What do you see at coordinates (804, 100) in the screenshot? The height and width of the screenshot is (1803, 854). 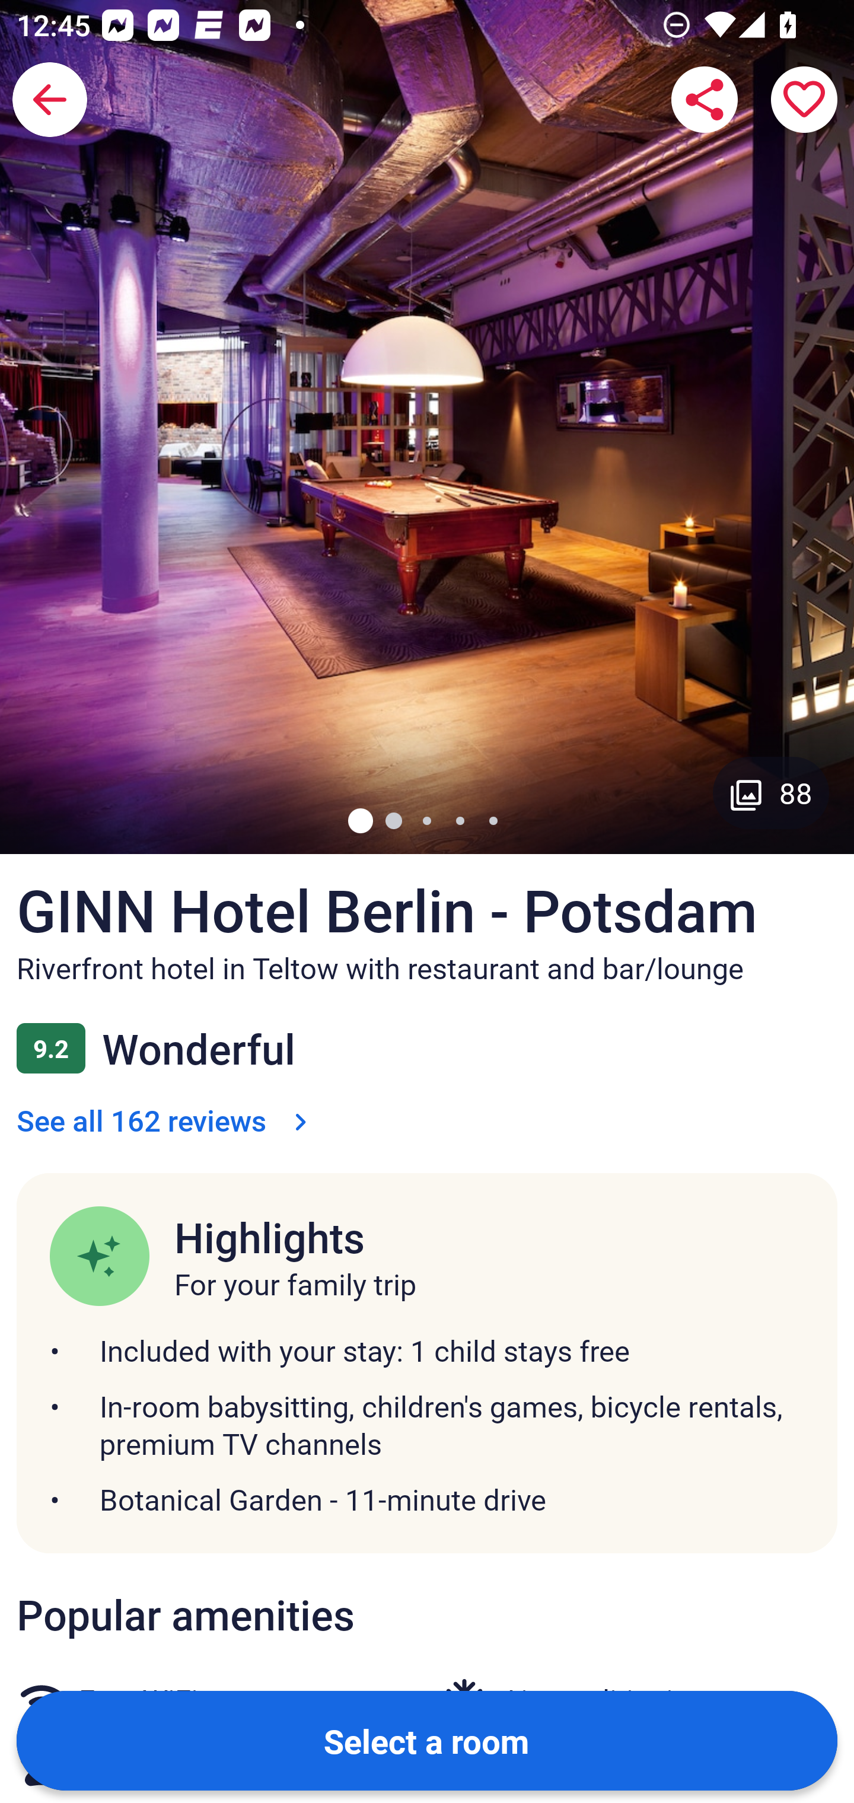 I see `Save property to a trip` at bounding box center [804, 100].